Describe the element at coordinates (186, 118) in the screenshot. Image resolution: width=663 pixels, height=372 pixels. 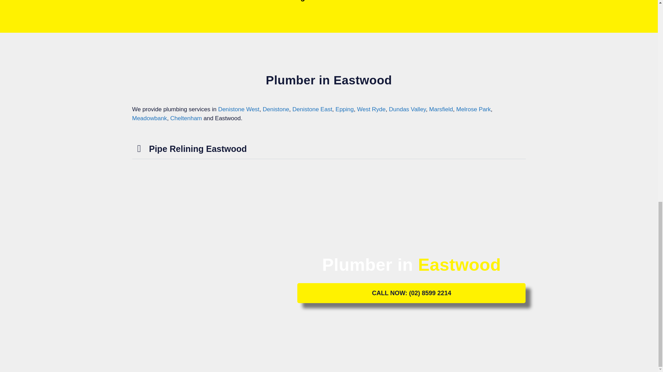
I see `Cheltenham` at that location.